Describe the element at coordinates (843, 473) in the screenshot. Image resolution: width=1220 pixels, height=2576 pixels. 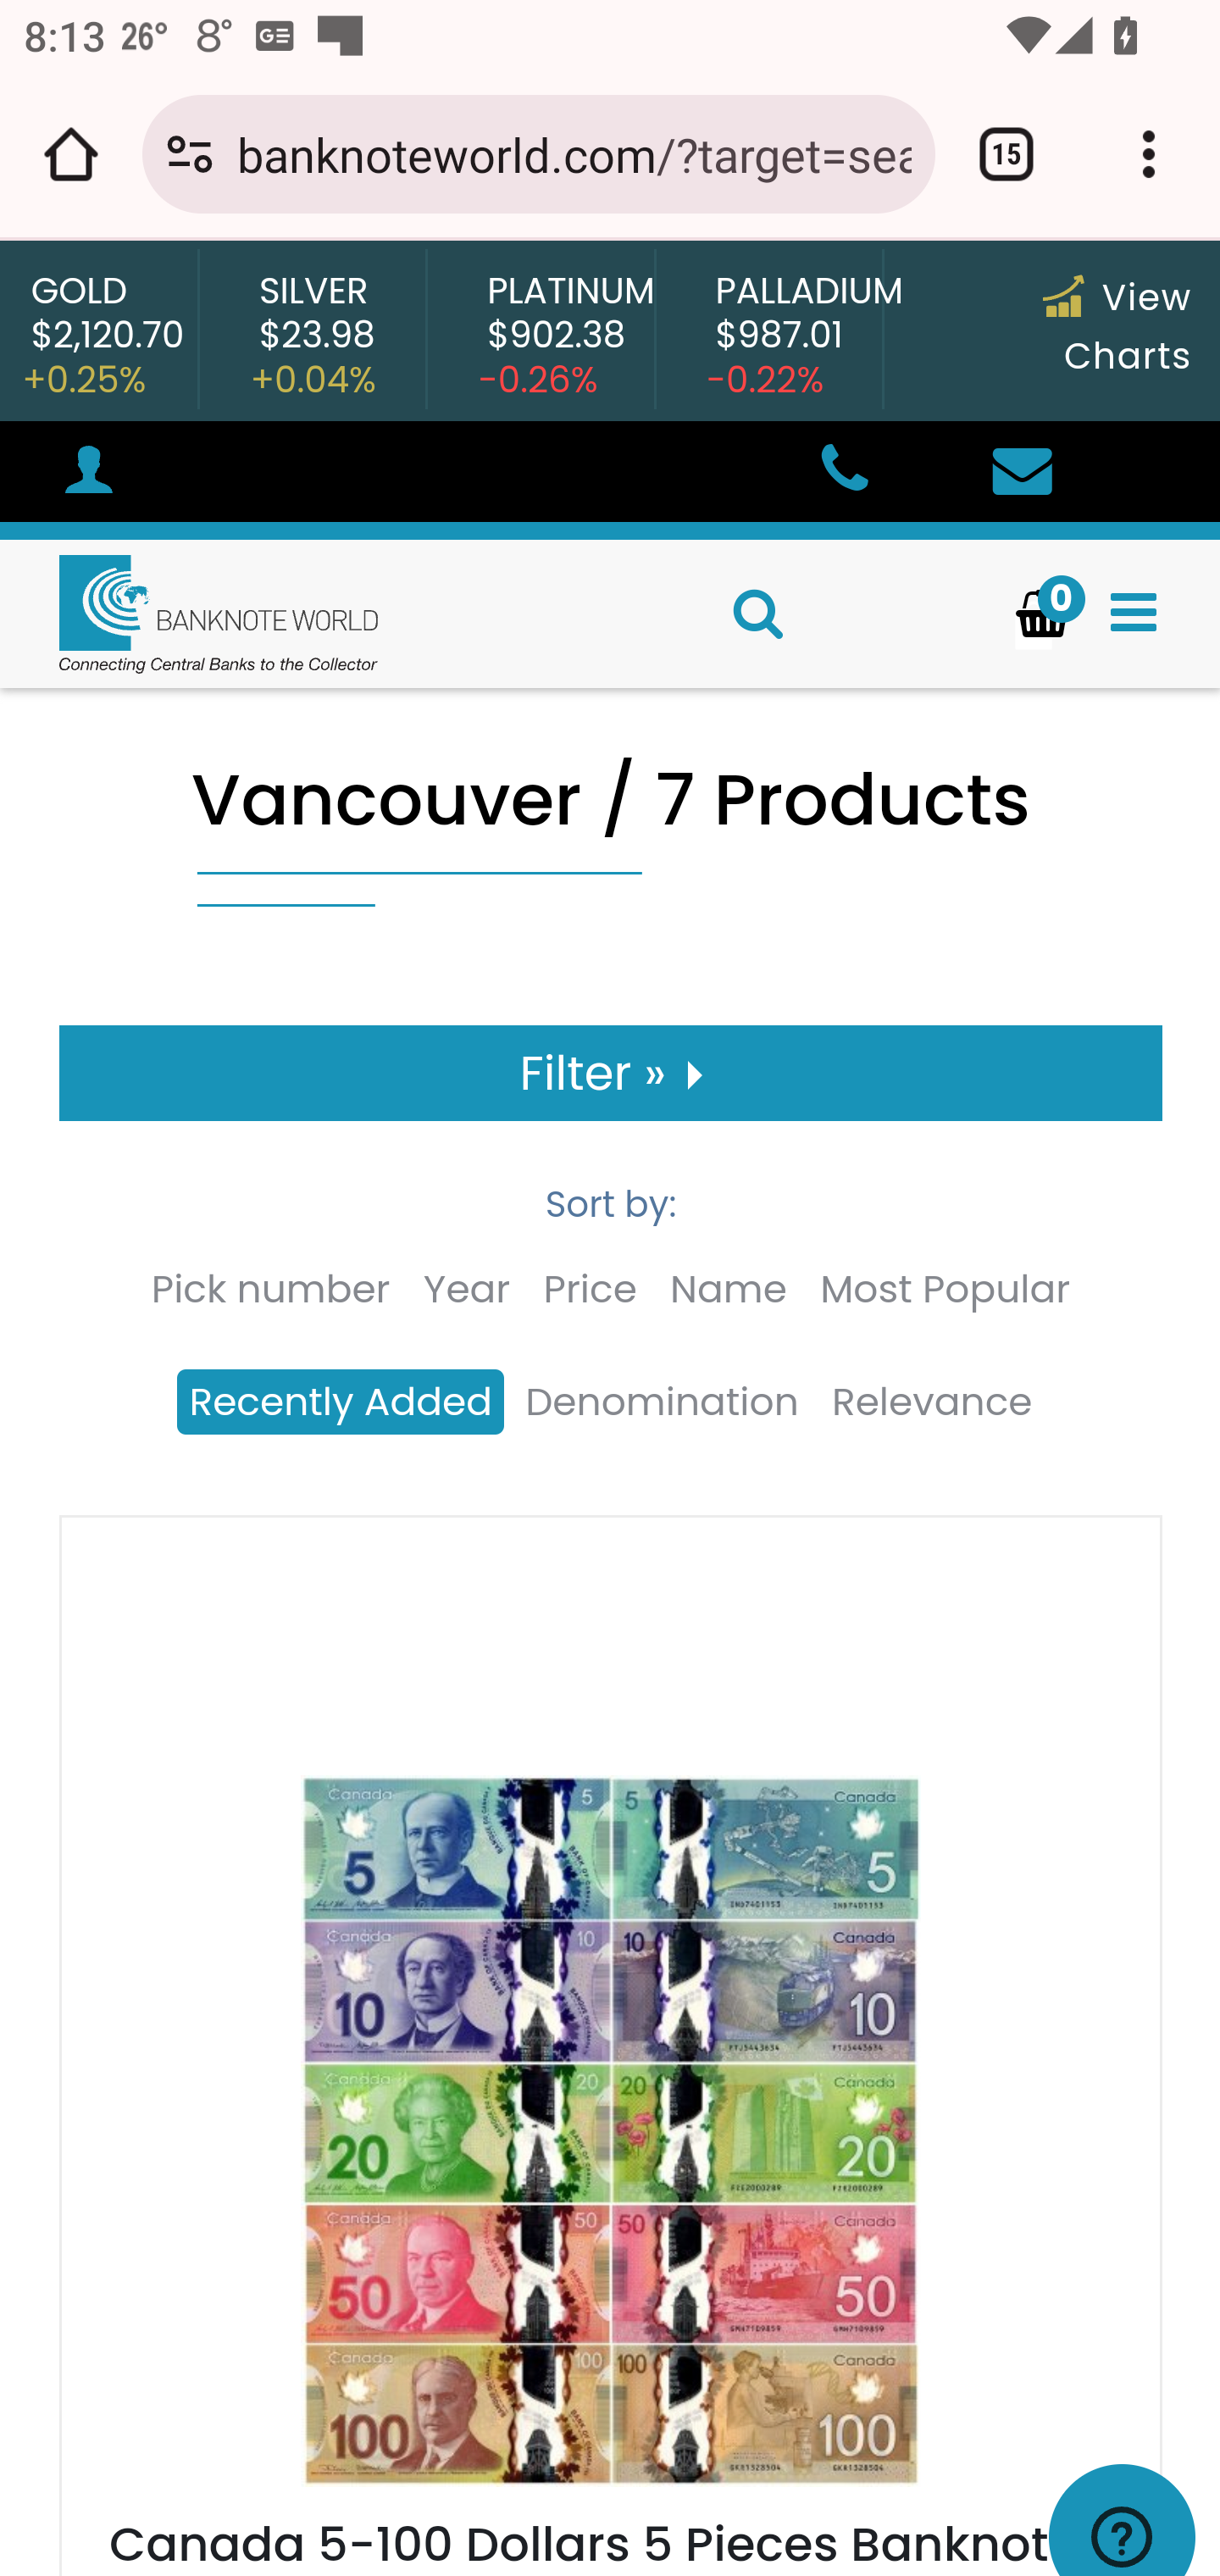
I see `` at that location.